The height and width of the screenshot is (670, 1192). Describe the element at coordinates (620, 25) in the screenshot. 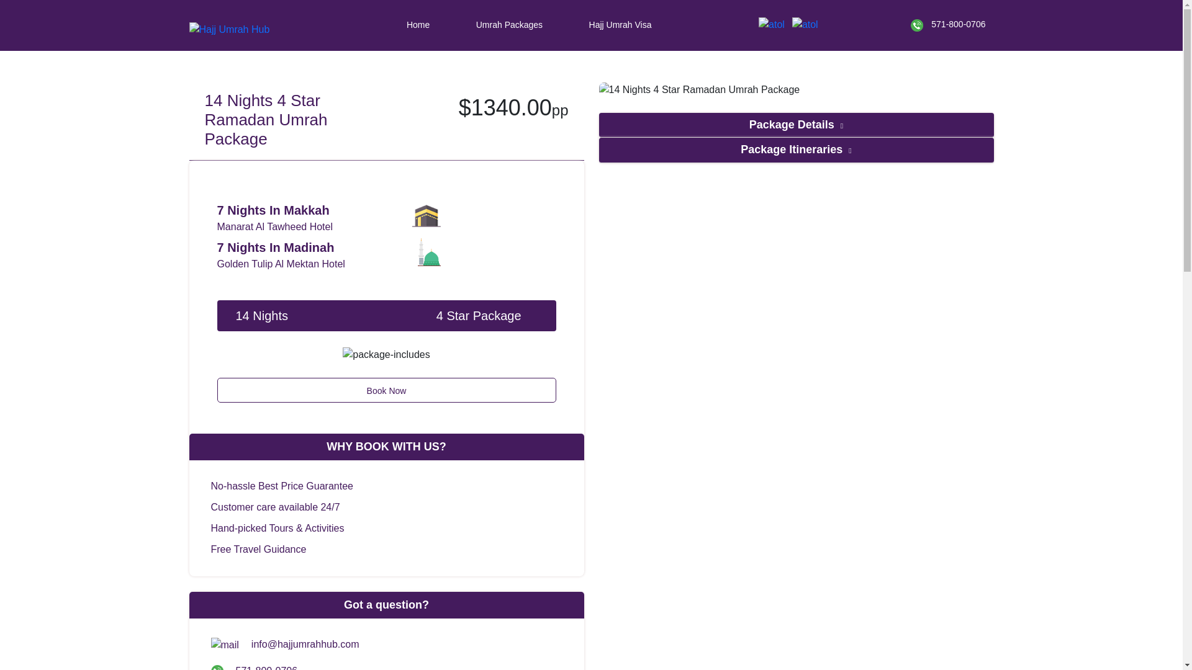

I see `Hajj Umrah Visa` at that location.